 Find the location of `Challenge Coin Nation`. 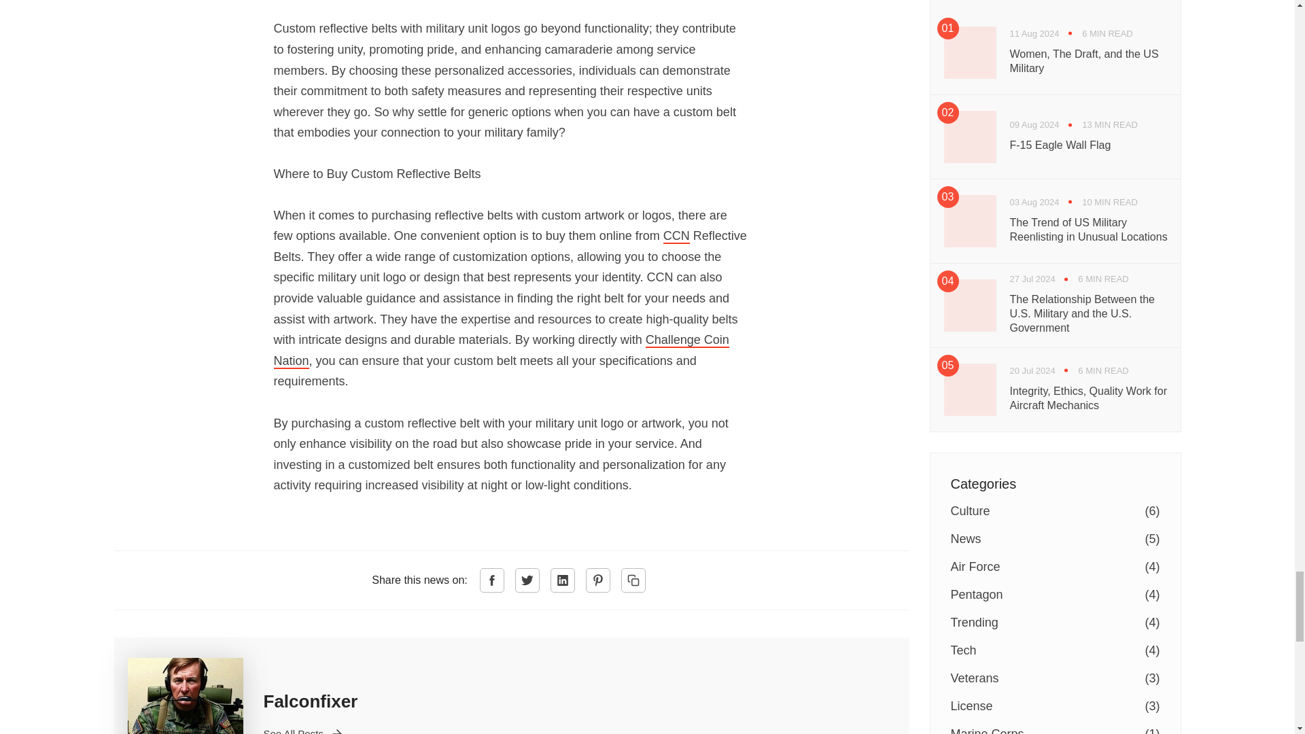

Challenge Coin Nation is located at coordinates (500, 351).